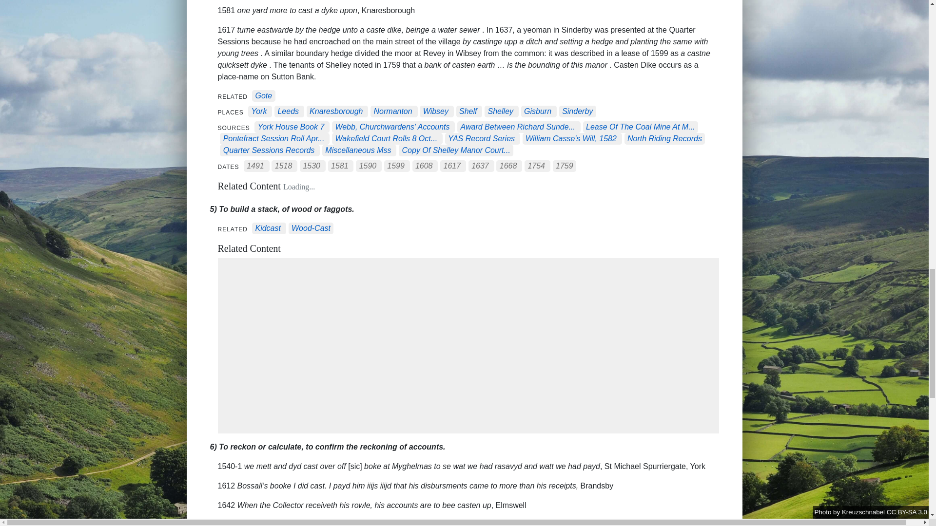 The image size is (936, 526). What do you see at coordinates (641, 127) in the screenshot?
I see `Lease Of The Coal Mine At M...` at bounding box center [641, 127].